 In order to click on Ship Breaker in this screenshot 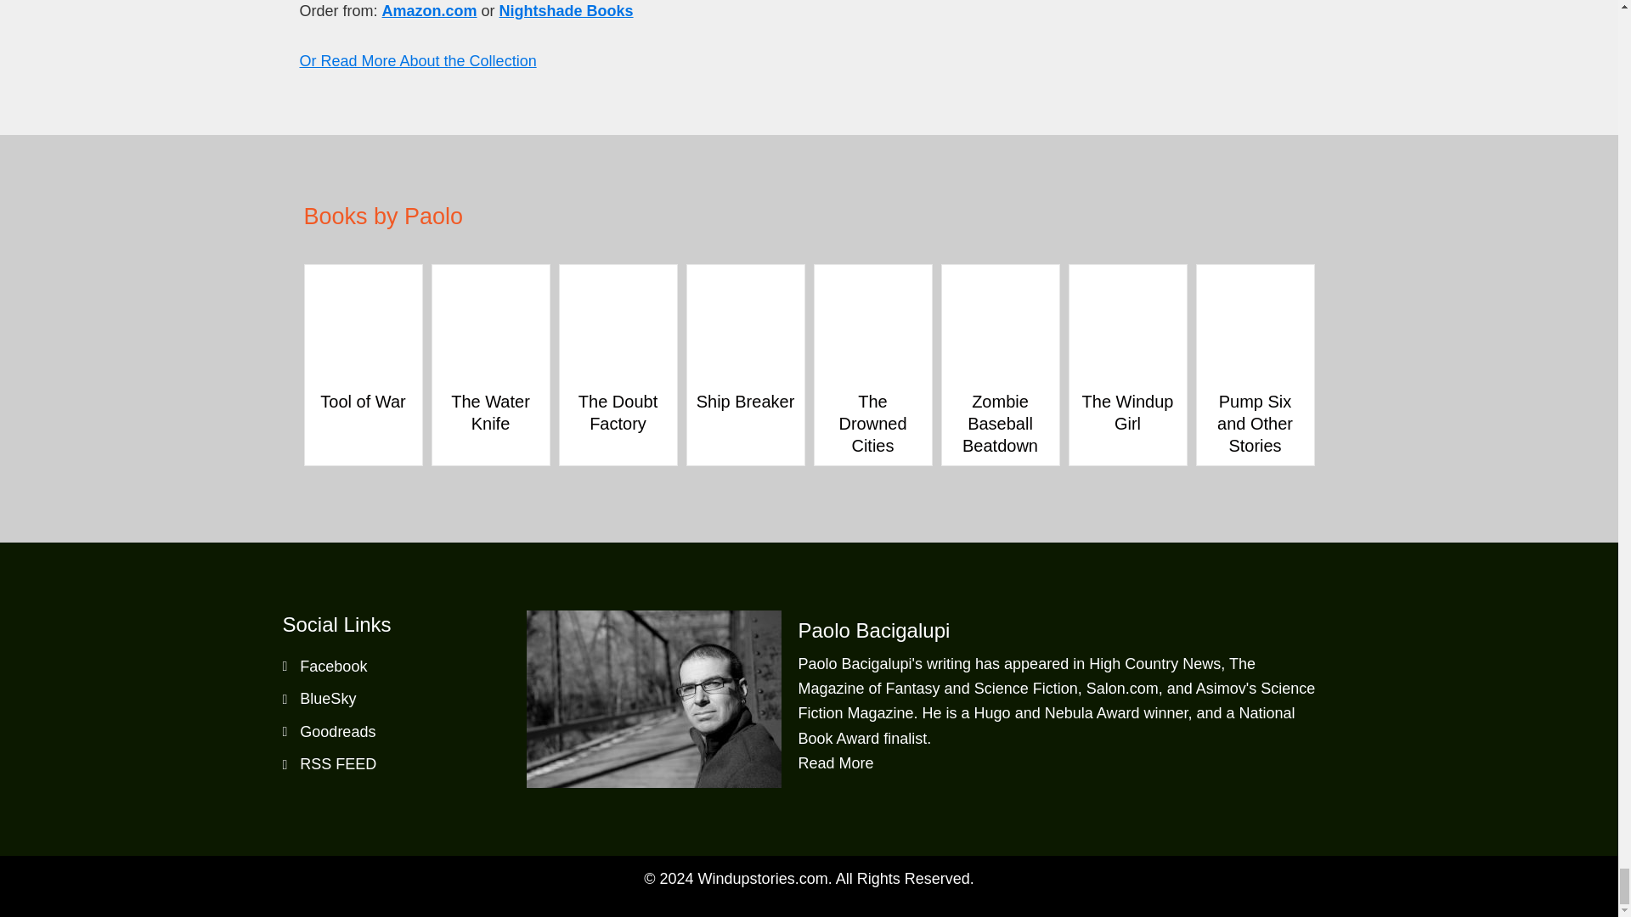, I will do `click(745, 277)`.